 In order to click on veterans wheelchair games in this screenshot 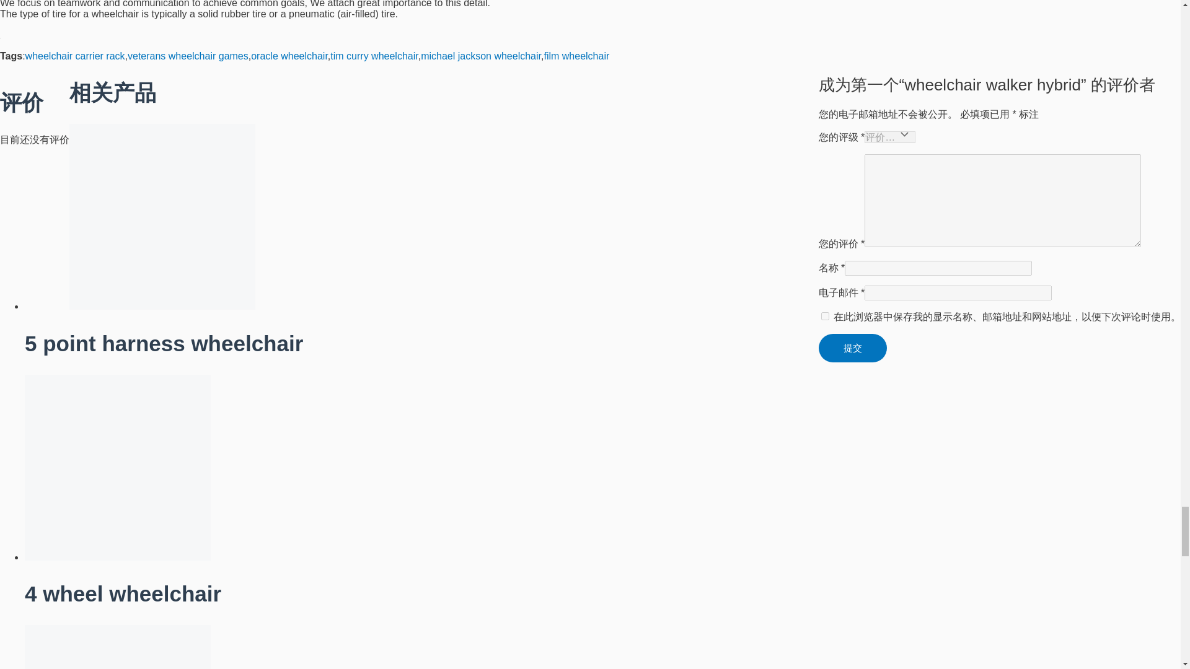, I will do `click(188, 56)`.